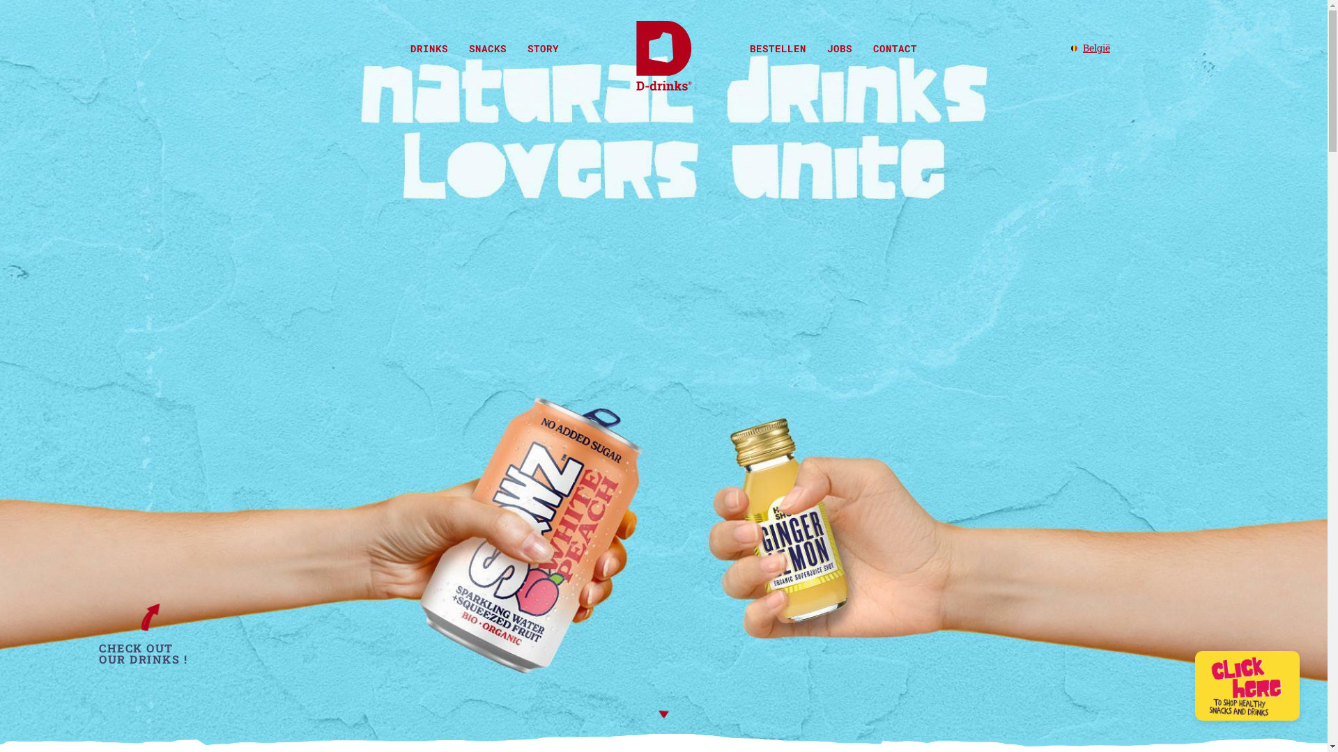  I want to click on DRINKS, so click(429, 48).